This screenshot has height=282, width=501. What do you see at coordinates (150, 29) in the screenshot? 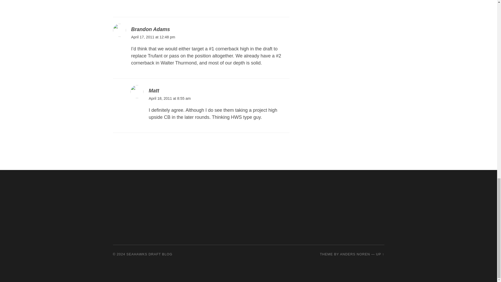
I see `Brandon Adams` at bounding box center [150, 29].